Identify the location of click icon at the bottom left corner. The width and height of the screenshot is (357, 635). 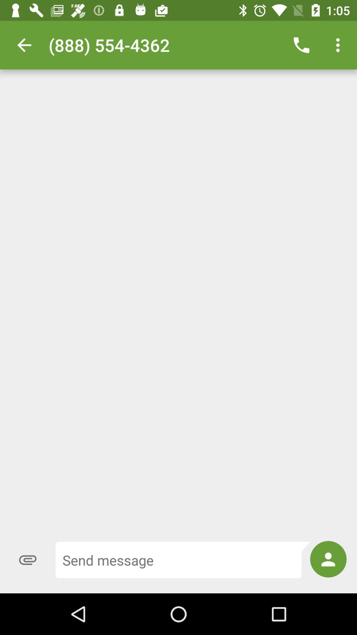
(28, 560).